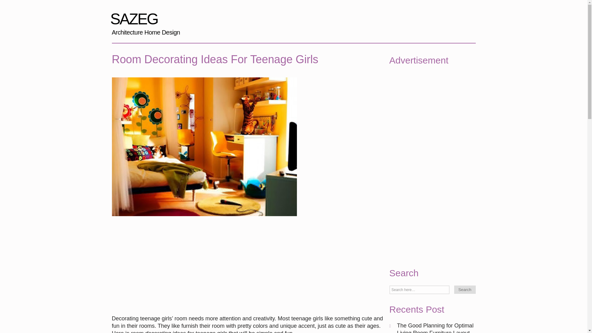 The width and height of the screenshot is (592, 333). Describe the element at coordinates (435, 328) in the screenshot. I see `The Good Planning for Optimal Living Room Furniture Layout` at that location.